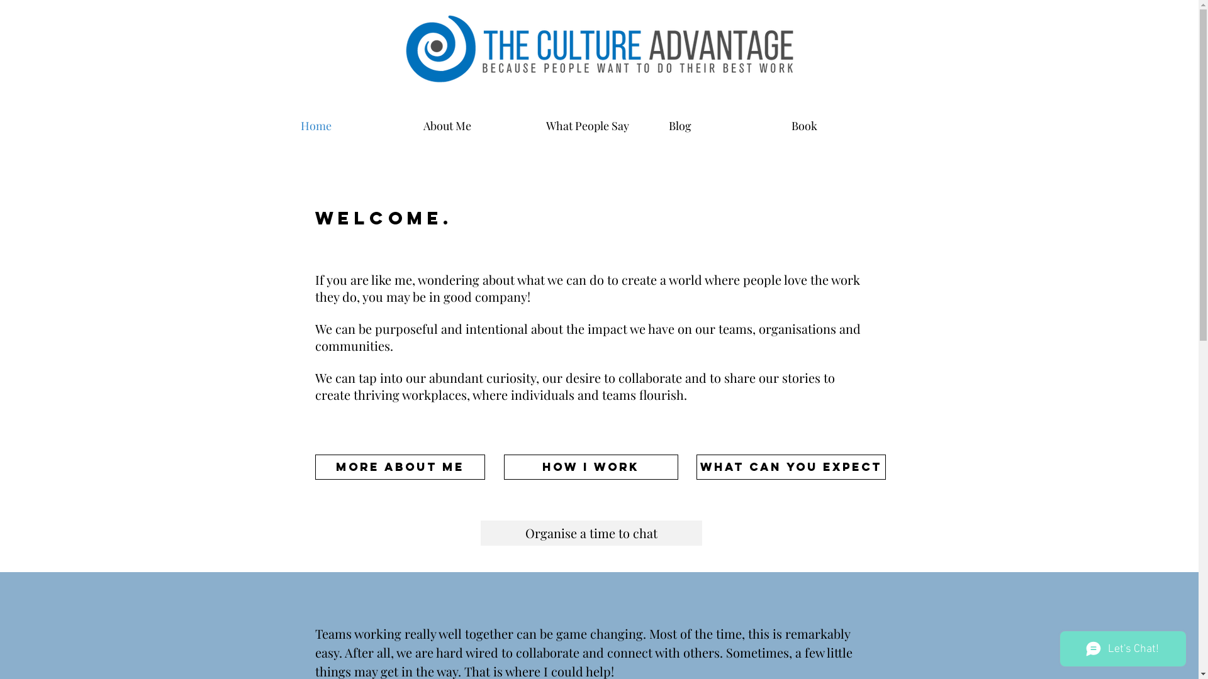  I want to click on More about me, so click(400, 467).